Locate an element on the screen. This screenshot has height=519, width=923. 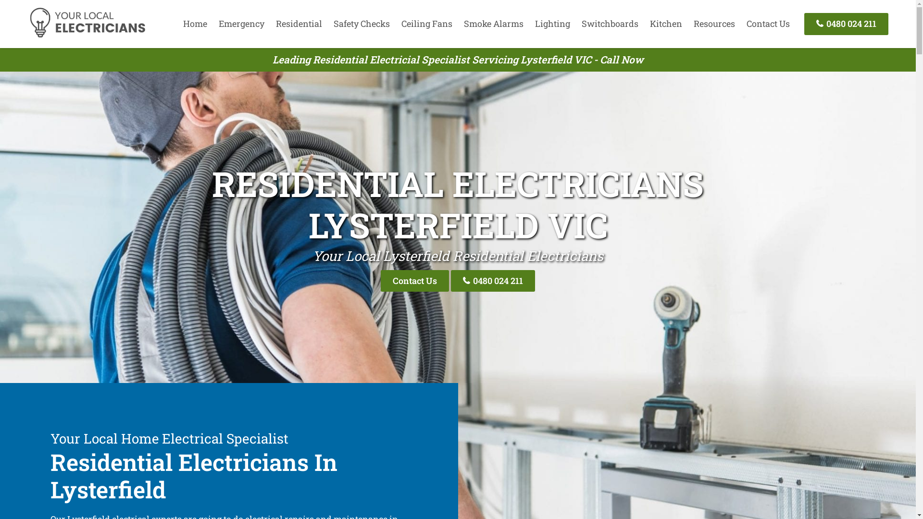
Emergency is located at coordinates (241, 24).